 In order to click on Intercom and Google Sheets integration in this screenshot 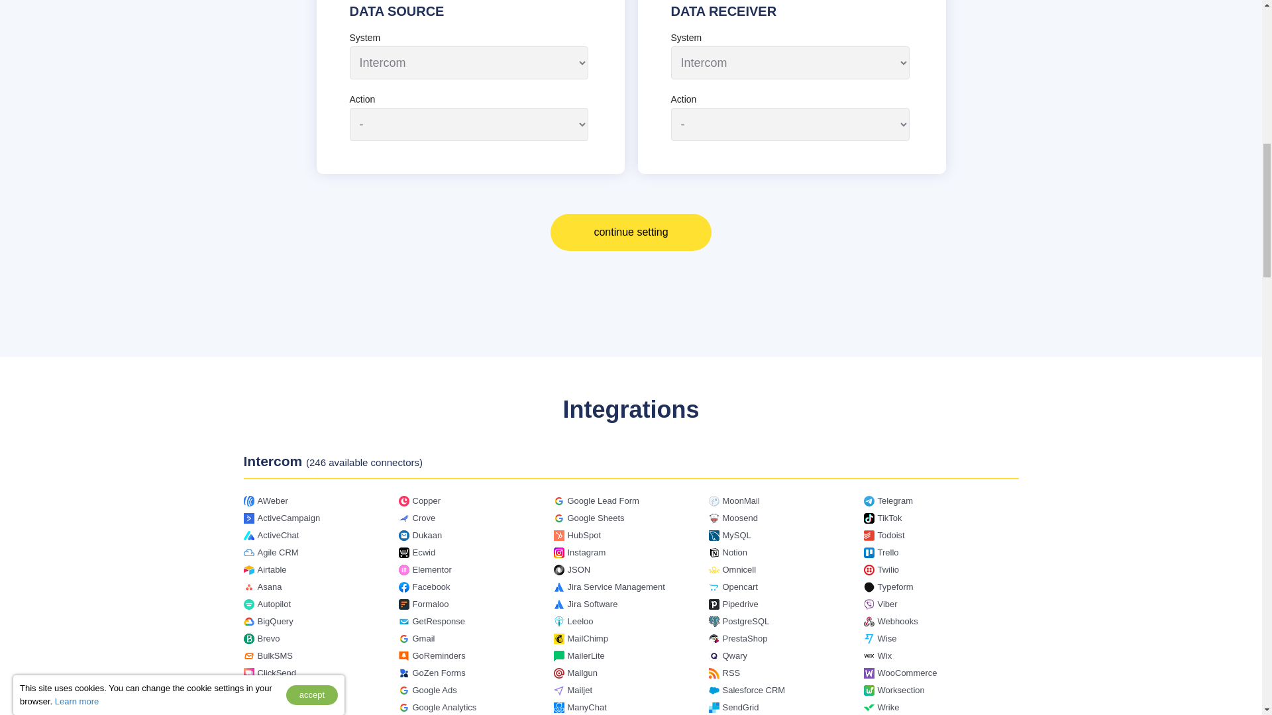, I will do `click(596, 518)`.